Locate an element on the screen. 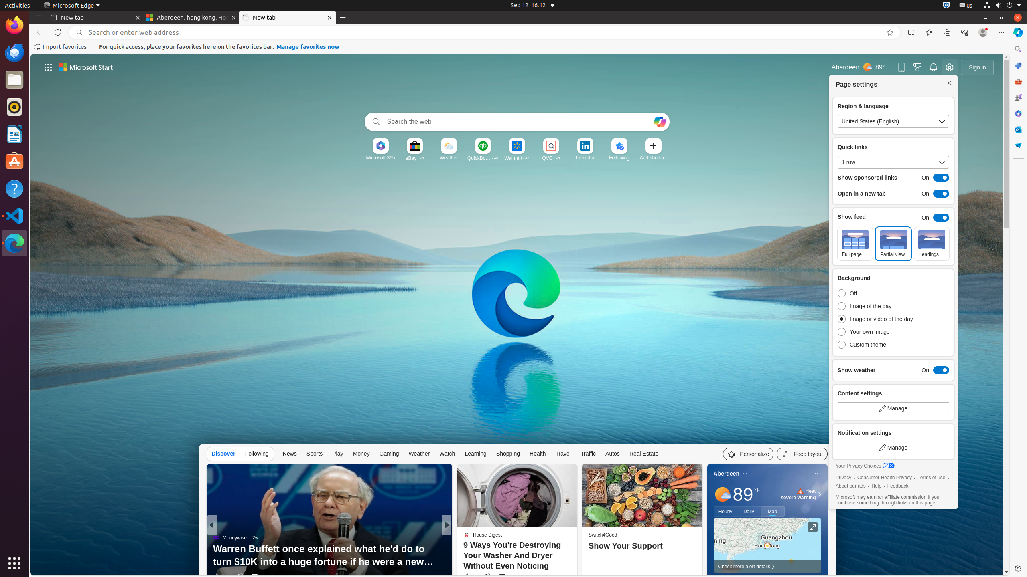  Money is located at coordinates (361, 454).